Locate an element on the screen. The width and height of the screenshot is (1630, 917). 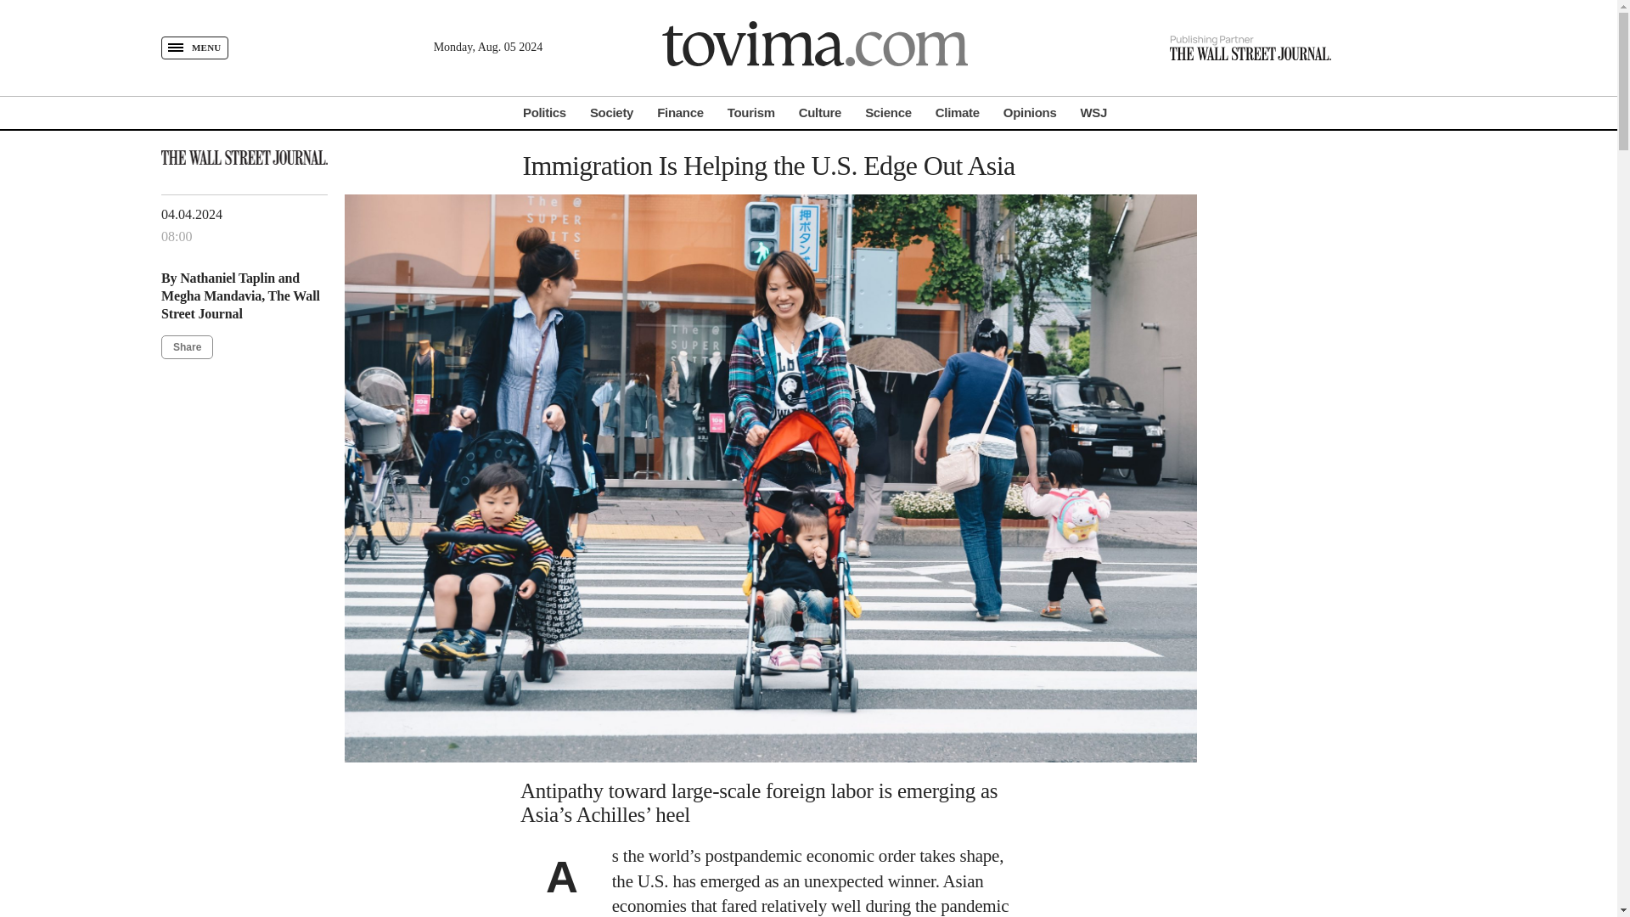
Tourism is located at coordinates (750, 112).